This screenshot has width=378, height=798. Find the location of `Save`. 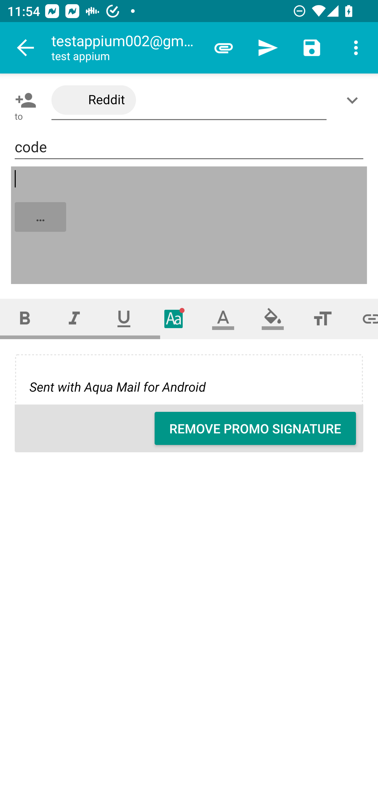

Save is located at coordinates (312, 48).